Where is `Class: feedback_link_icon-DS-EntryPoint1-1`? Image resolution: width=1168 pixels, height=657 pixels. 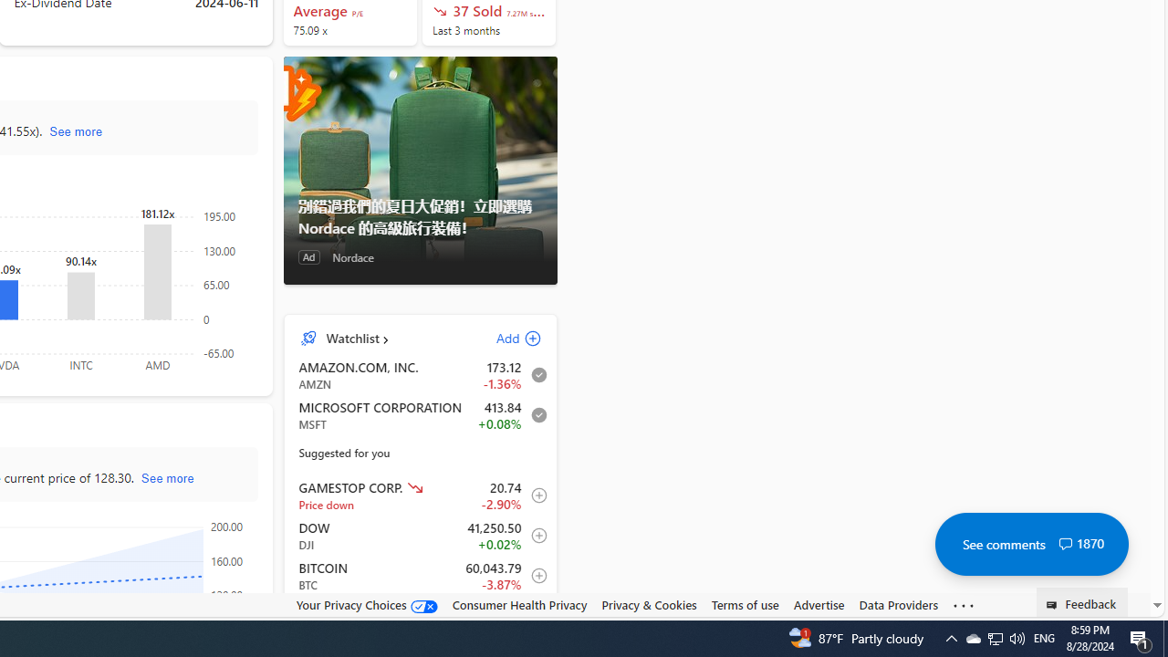 Class: feedback_link_icon-DS-EntryPoint1-1 is located at coordinates (1055, 605).